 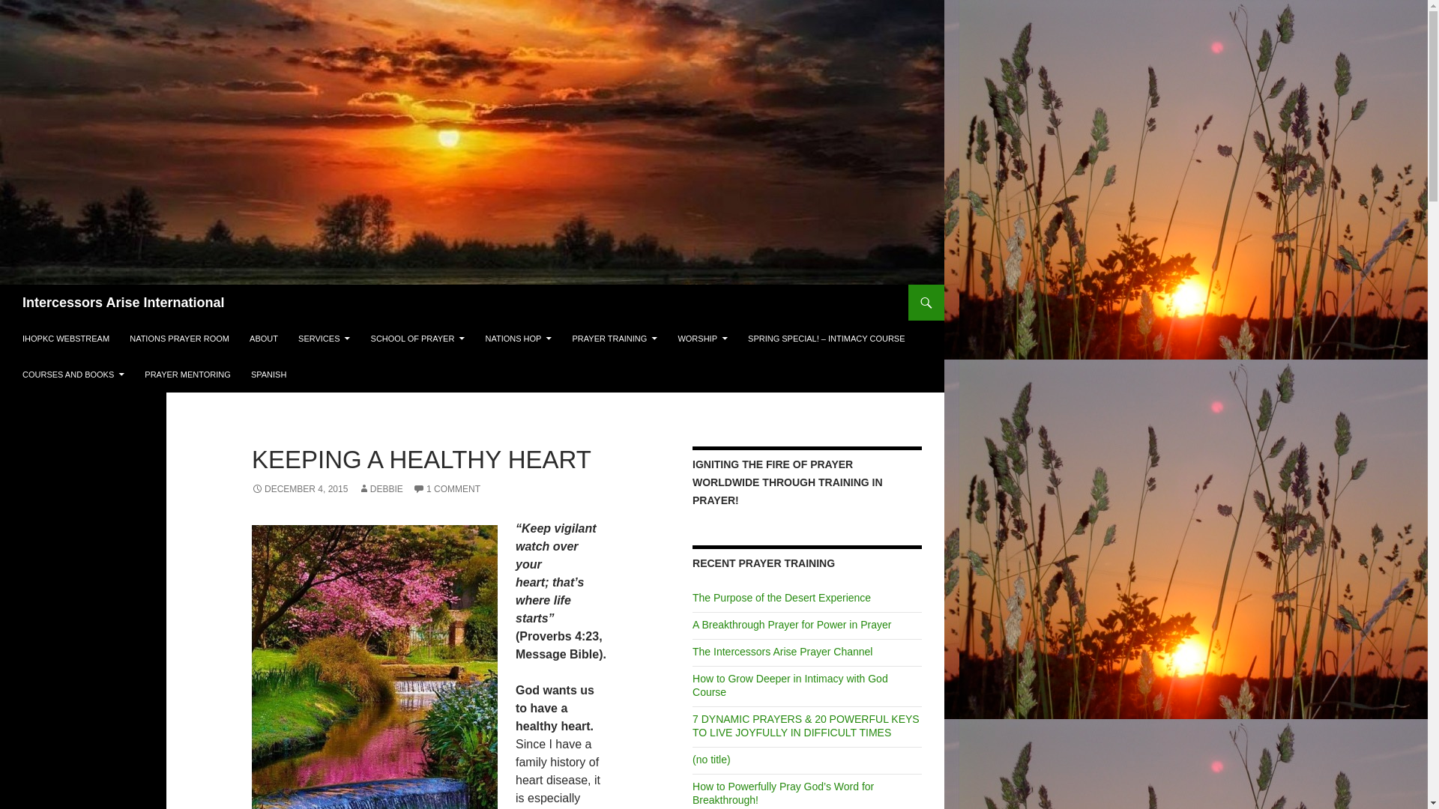 What do you see at coordinates (519, 339) in the screenshot?
I see `NATIONS HOP` at bounding box center [519, 339].